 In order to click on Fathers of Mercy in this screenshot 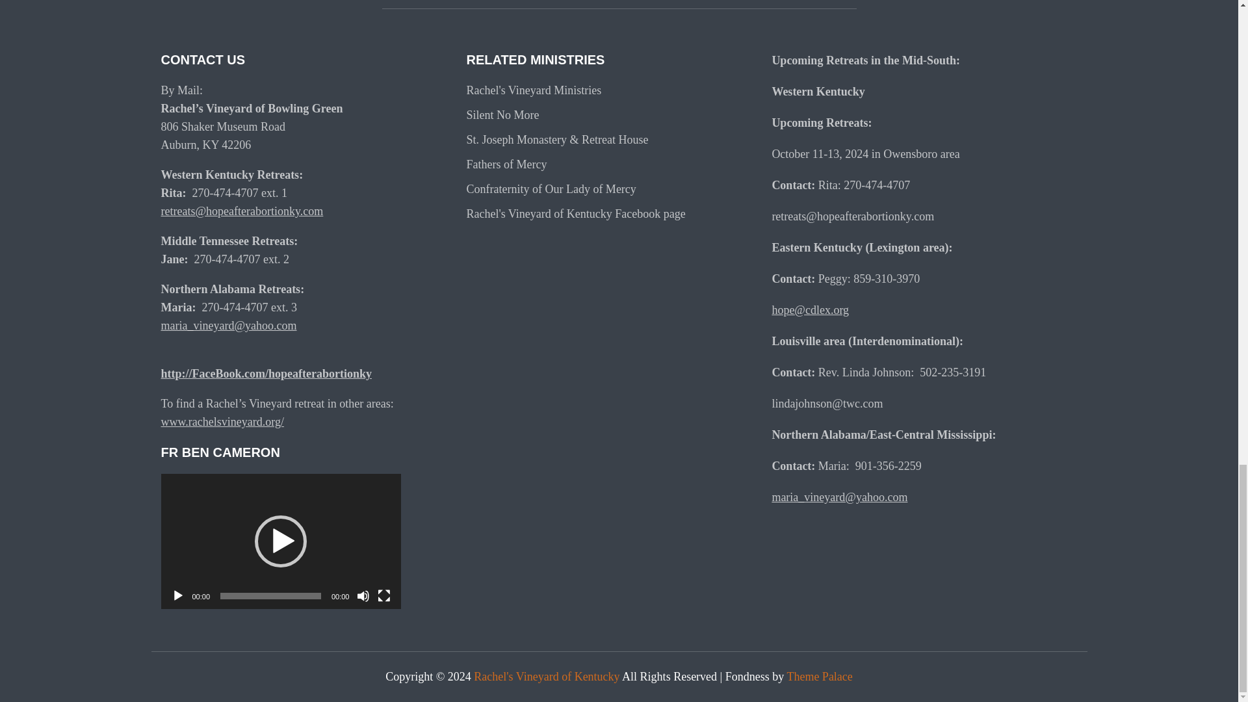, I will do `click(506, 164)`.